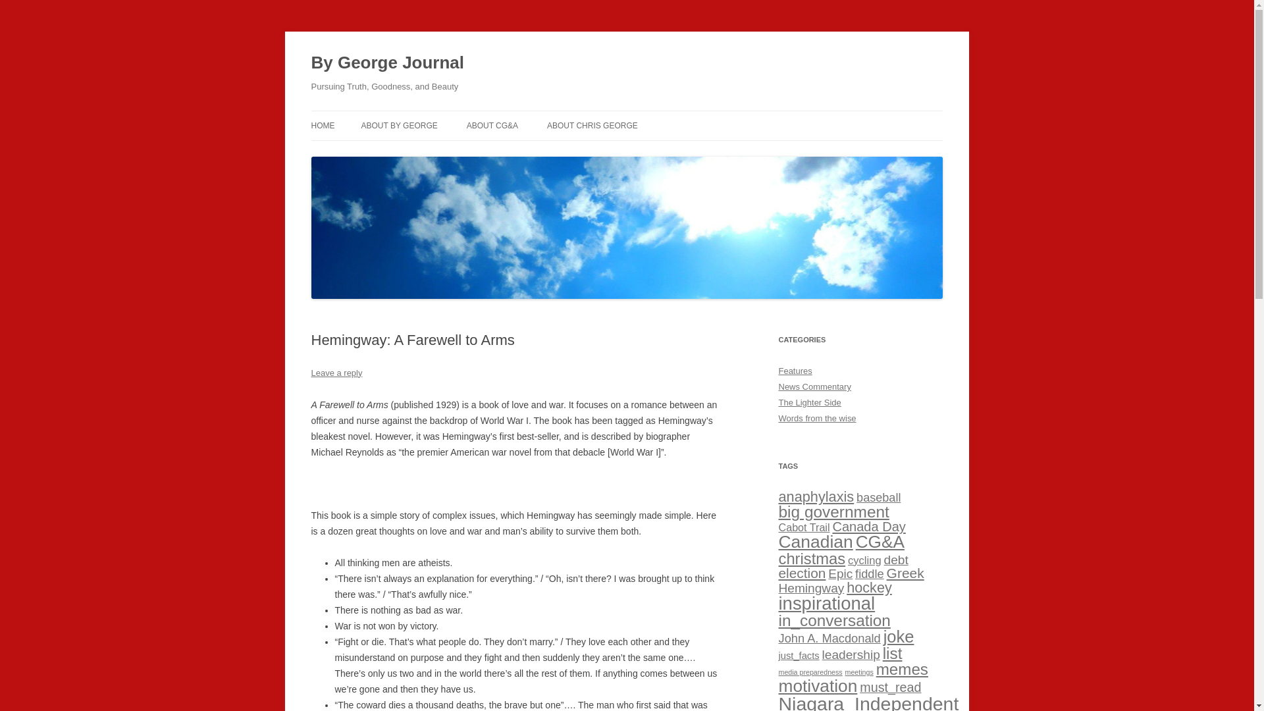 The height and width of the screenshot is (711, 1264). What do you see at coordinates (795, 371) in the screenshot?
I see `Features` at bounding box center [795, 371].